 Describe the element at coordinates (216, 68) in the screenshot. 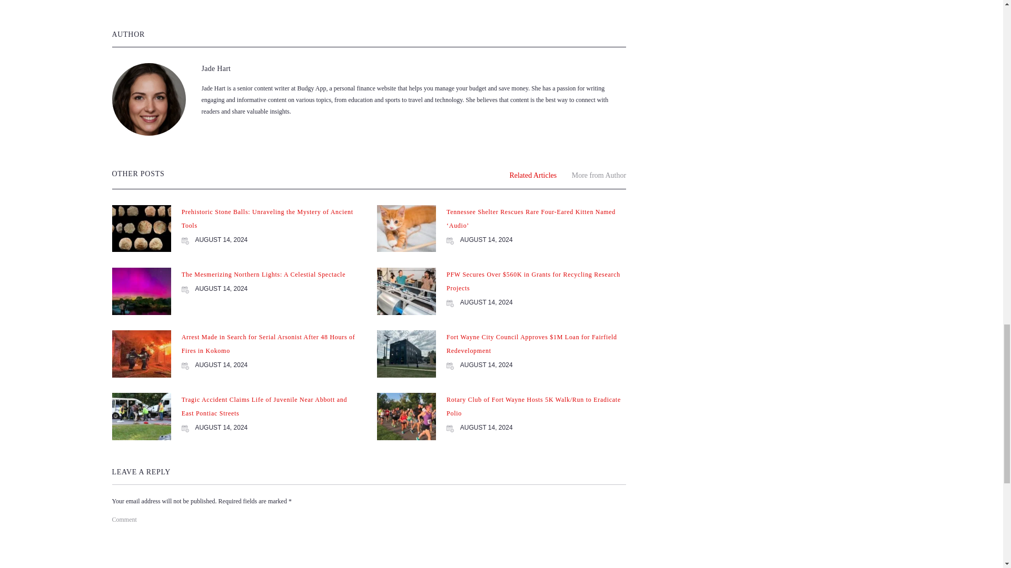

I see `Jade Hart` at that location.